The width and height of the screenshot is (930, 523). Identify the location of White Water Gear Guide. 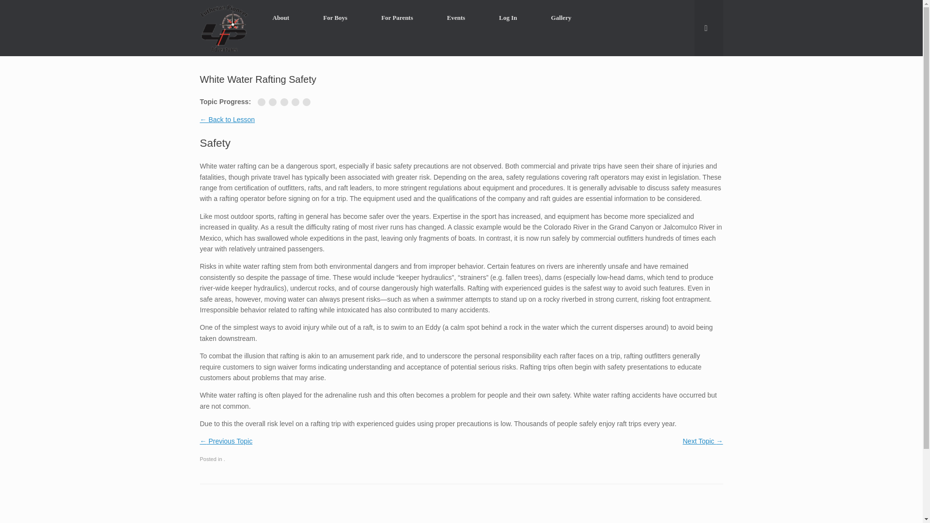
(297, 102).